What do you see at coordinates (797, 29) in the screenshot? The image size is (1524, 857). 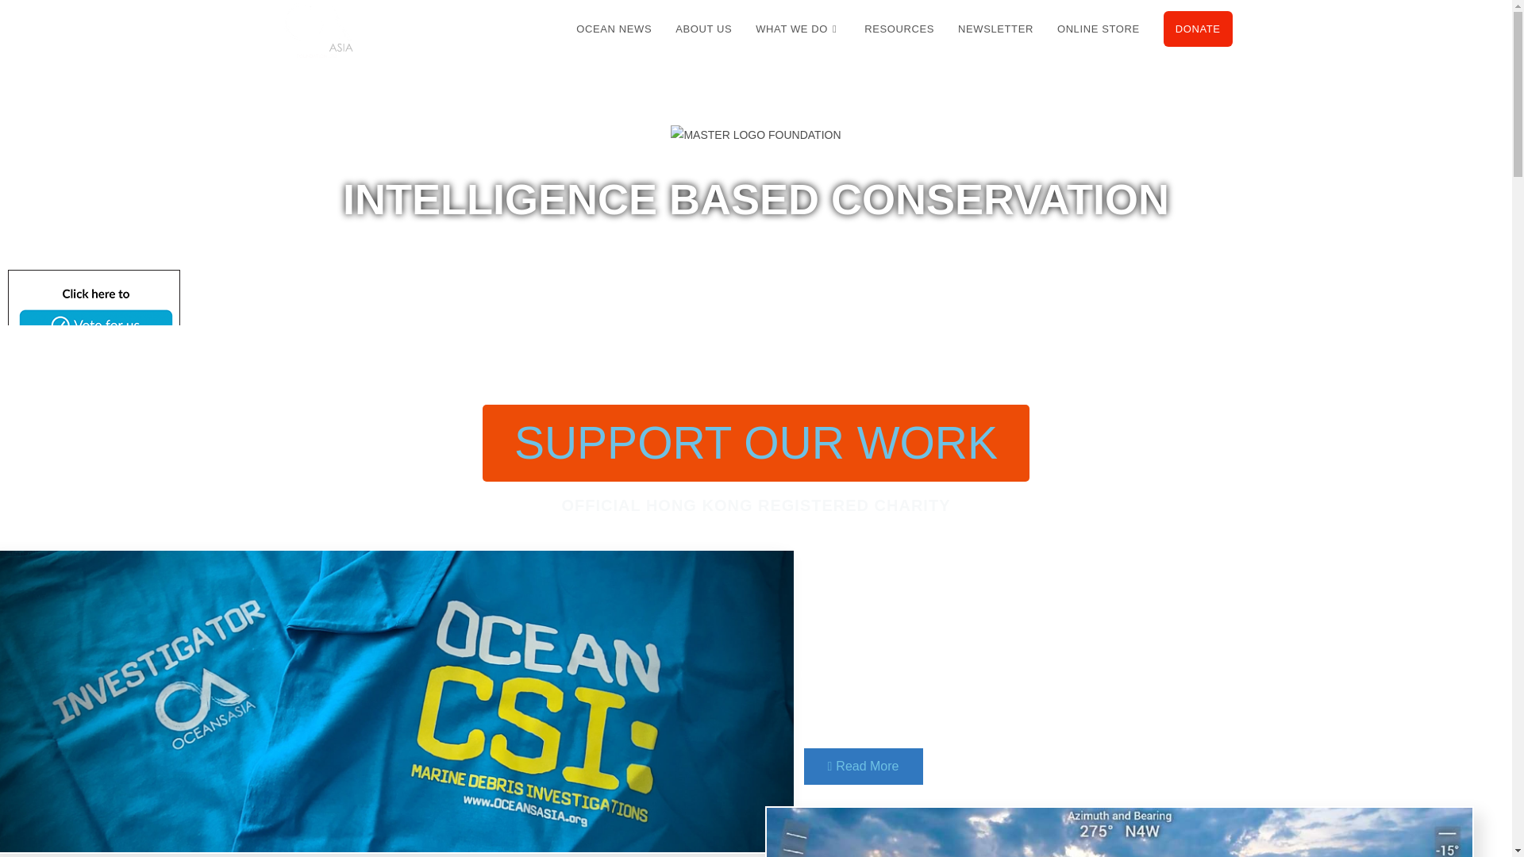 I see `WHAT WE DO` at bounding box center [797, 29].